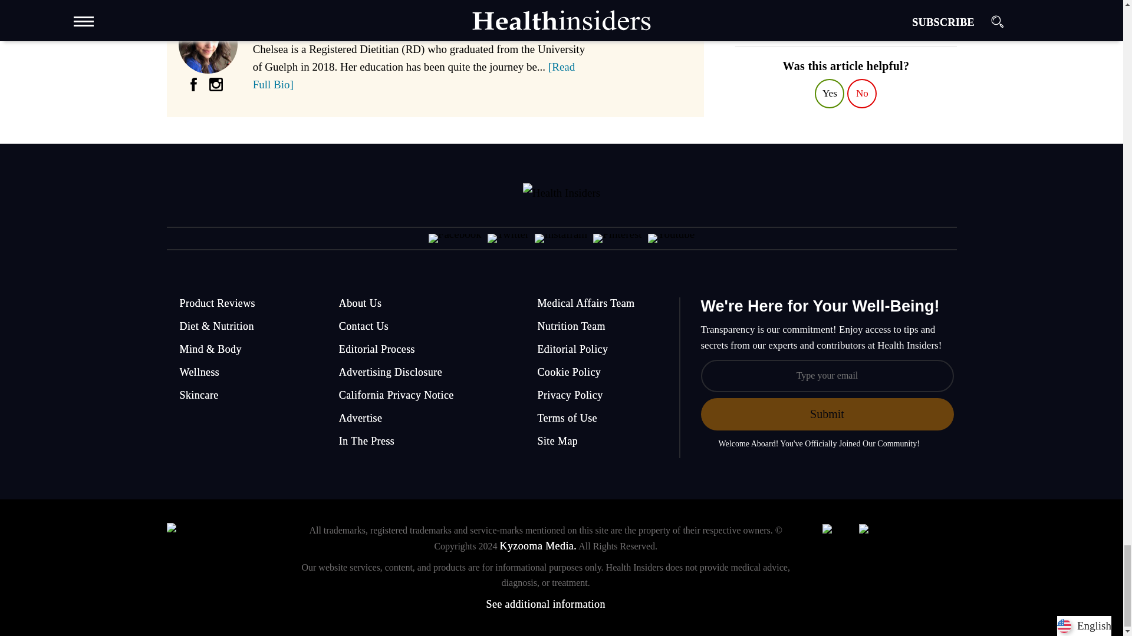  Describe the element at coordinates (218, 563) in the screenshot. I see `KYZOOMA.COM : NEXT-GEN MEDIA, TIMELESS BRANDS.` at that location.